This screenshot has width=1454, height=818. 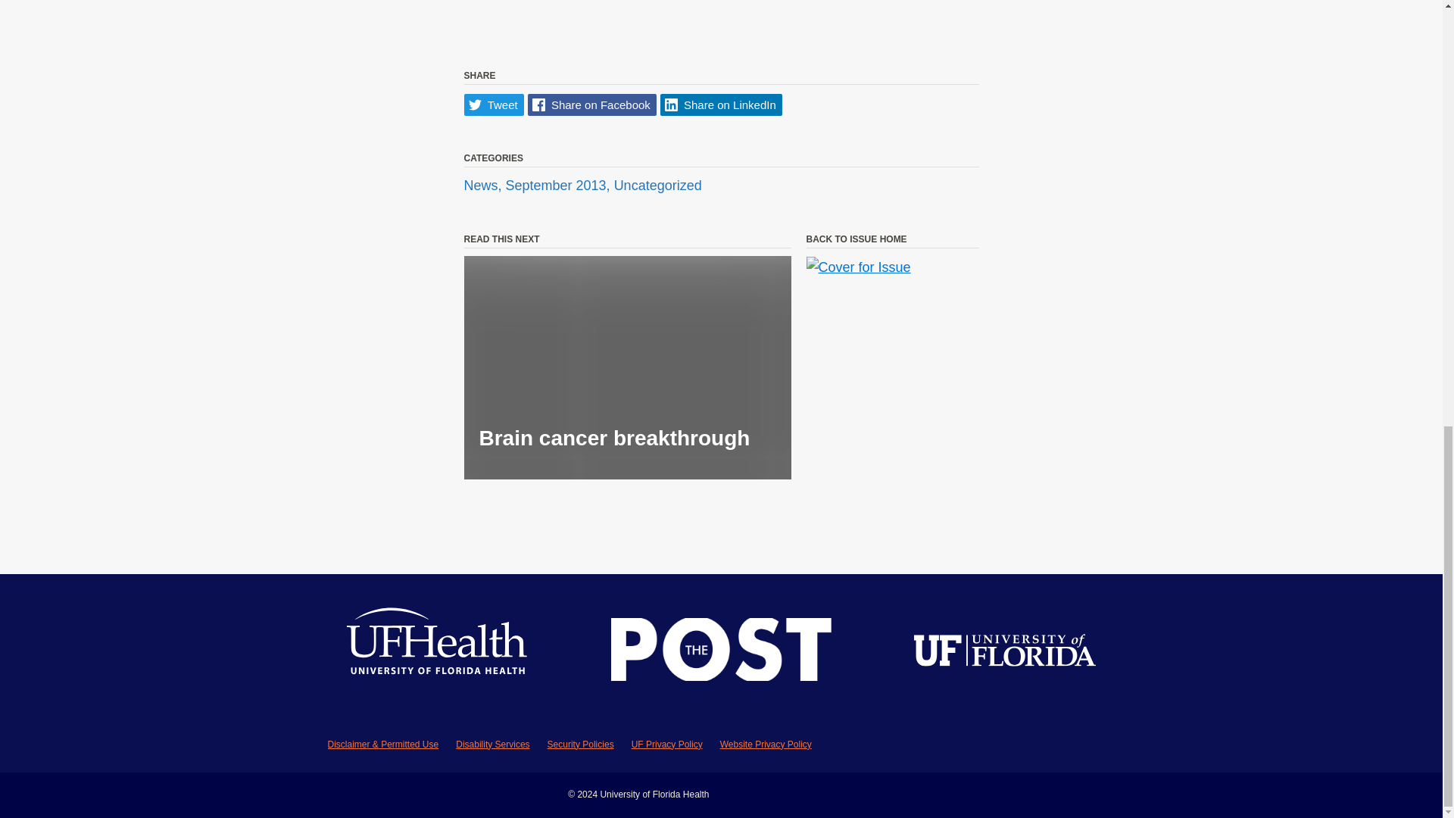 What do you see at coordinates (492, 745) in the screenshot?
I see `Disability Services` at bounding box center [492, 745].